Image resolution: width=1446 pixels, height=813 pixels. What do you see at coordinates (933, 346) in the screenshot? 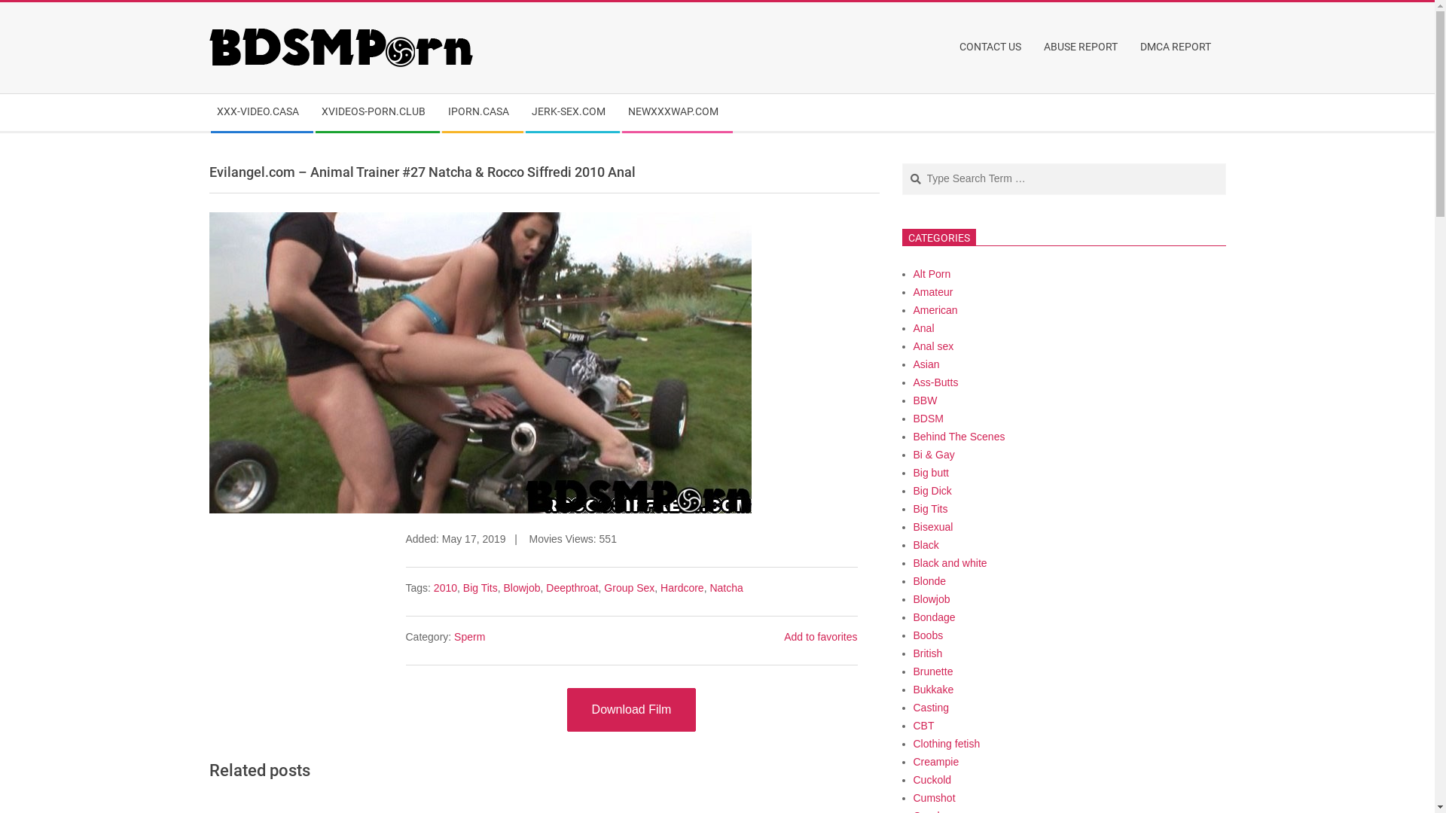
I see `Anal sex` at bounding box center [933, 346].